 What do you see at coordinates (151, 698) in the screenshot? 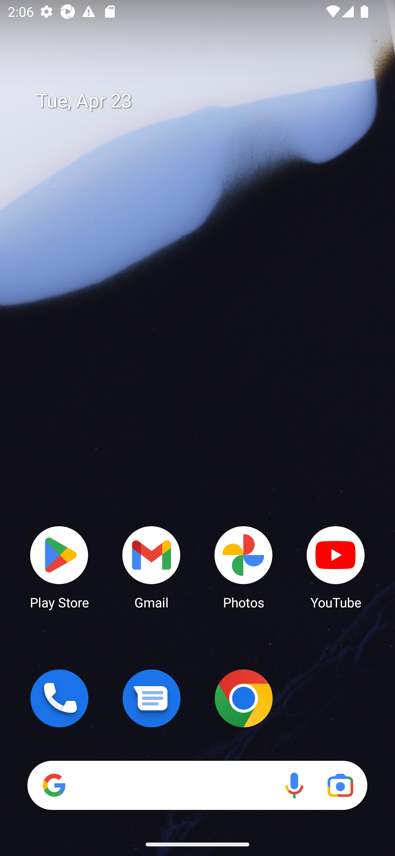
I see `Messages` at bounding box center [151, 698].